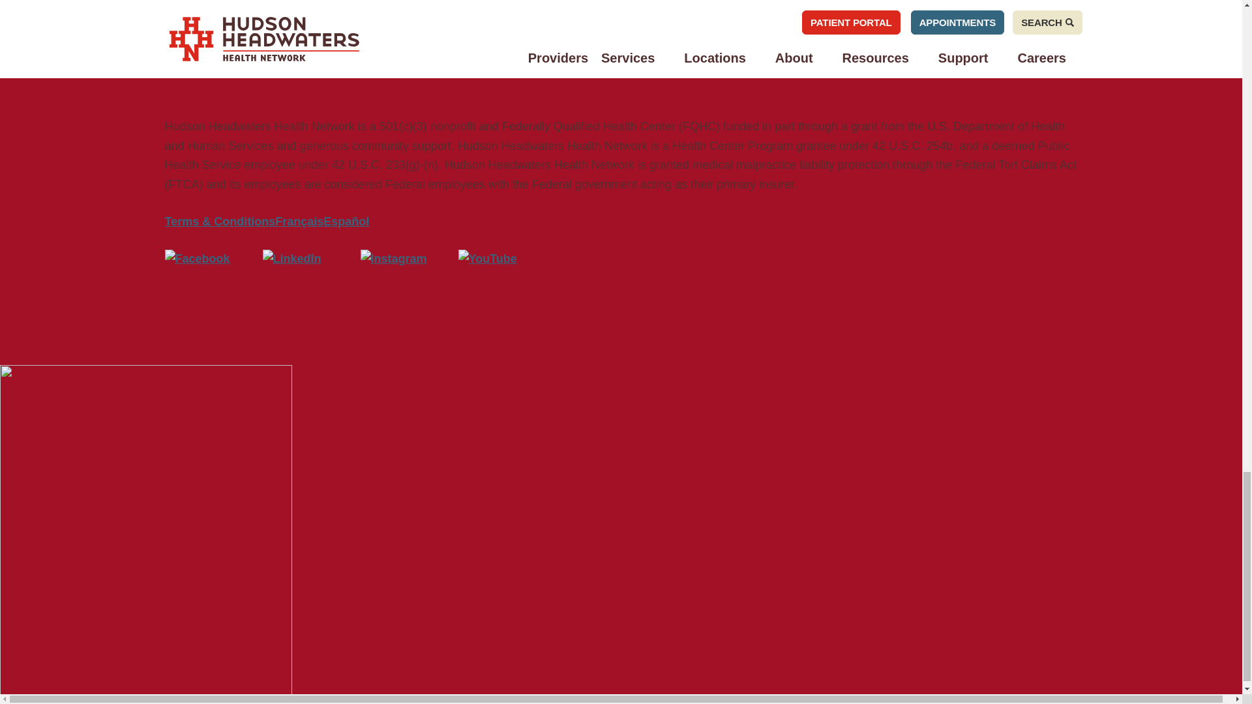 The image size is (1252, 704). What do you see at coordinates (673, 50) in the screenshot?
I see `FSHCAA Deemed Health Center` at bounding box center [673, 50].